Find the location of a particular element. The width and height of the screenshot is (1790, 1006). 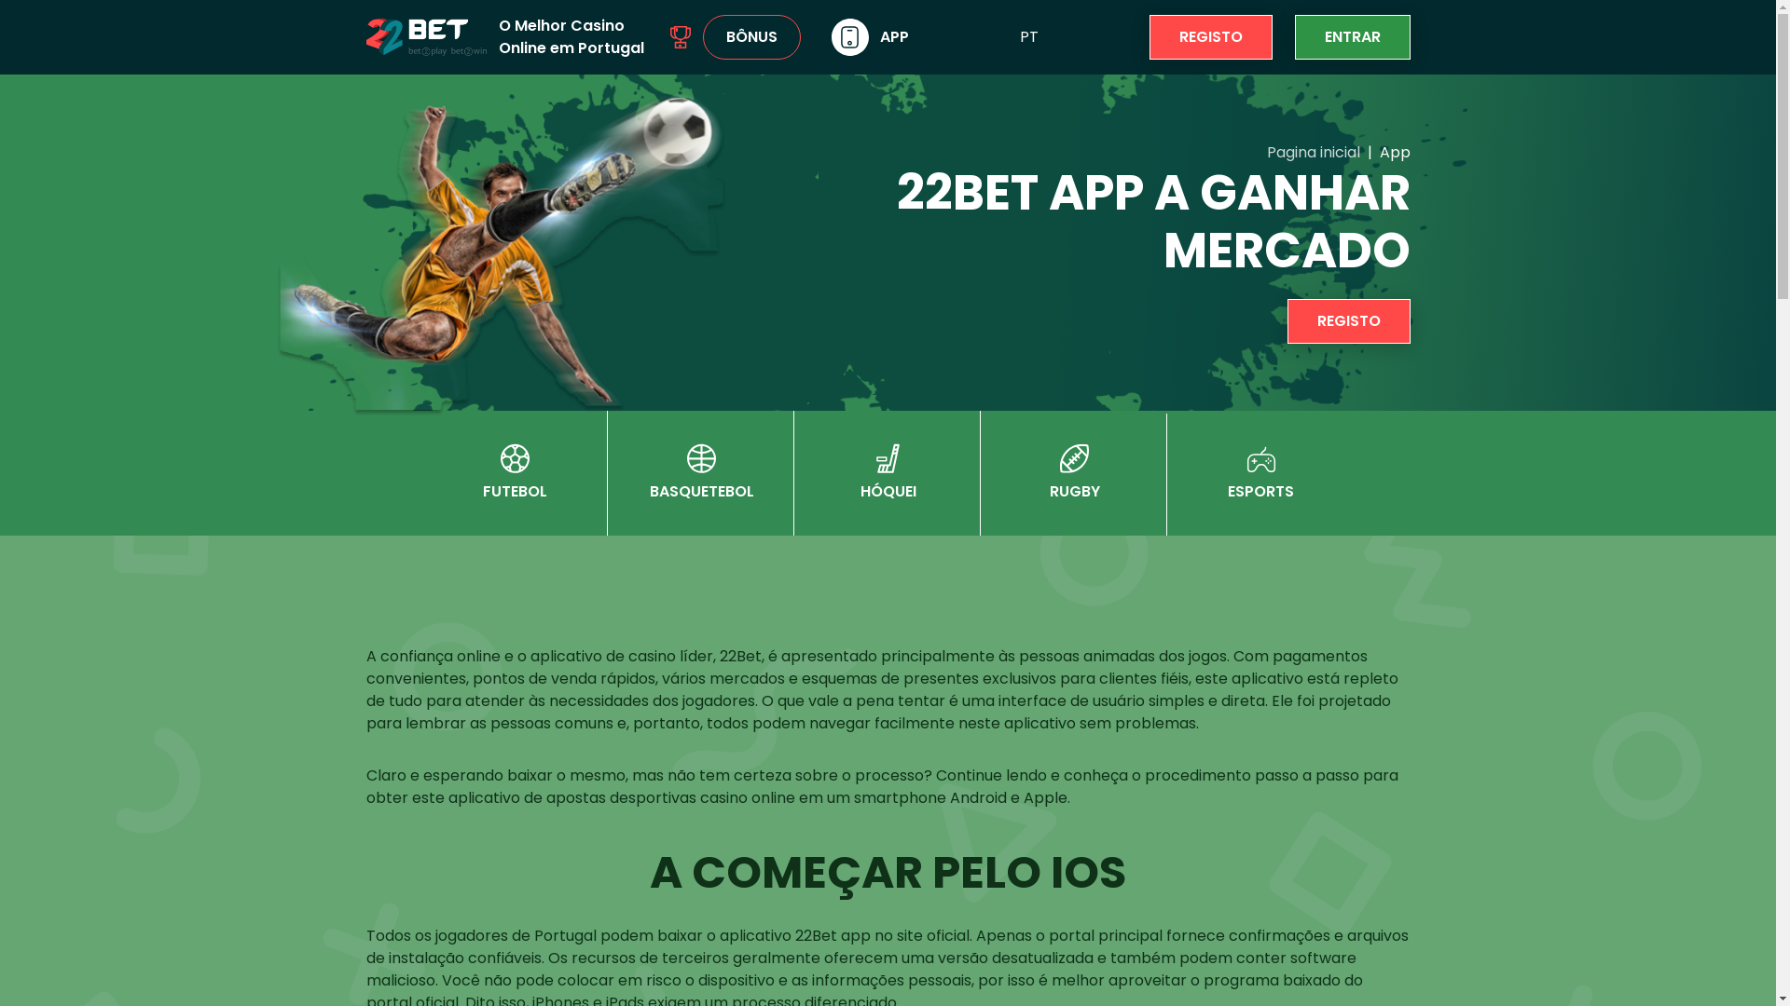

ESPORTS is located at coordinates (1260, 475).